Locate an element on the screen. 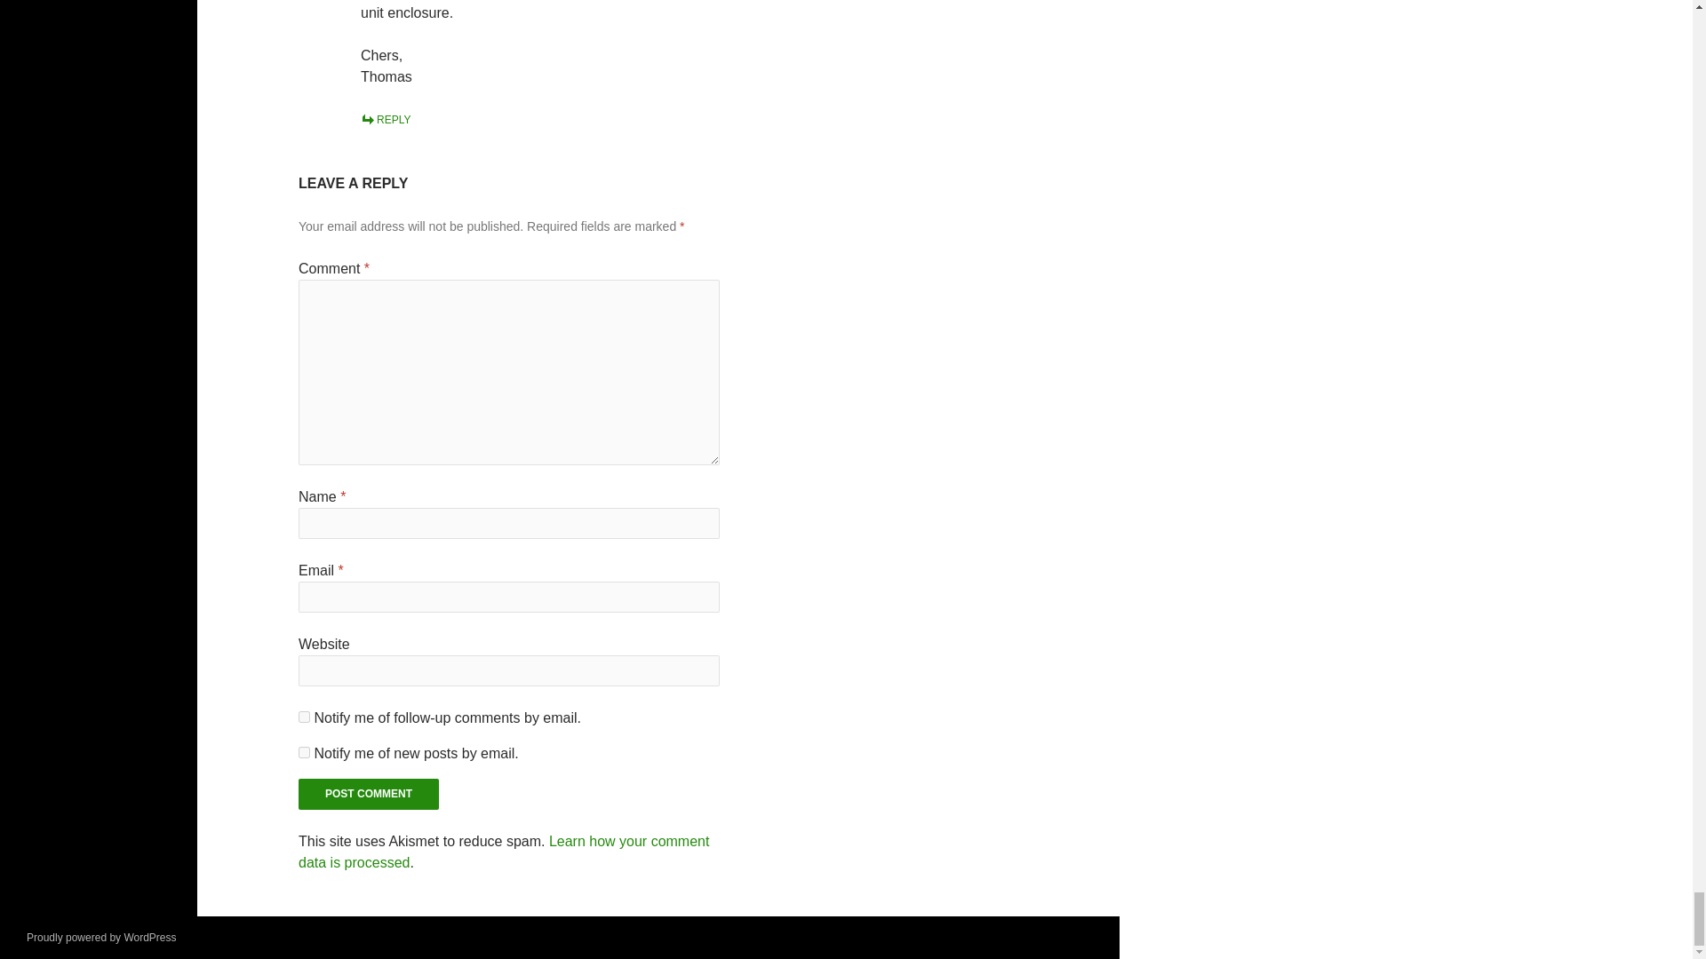  subscribe is located at coordinates (304, 753).